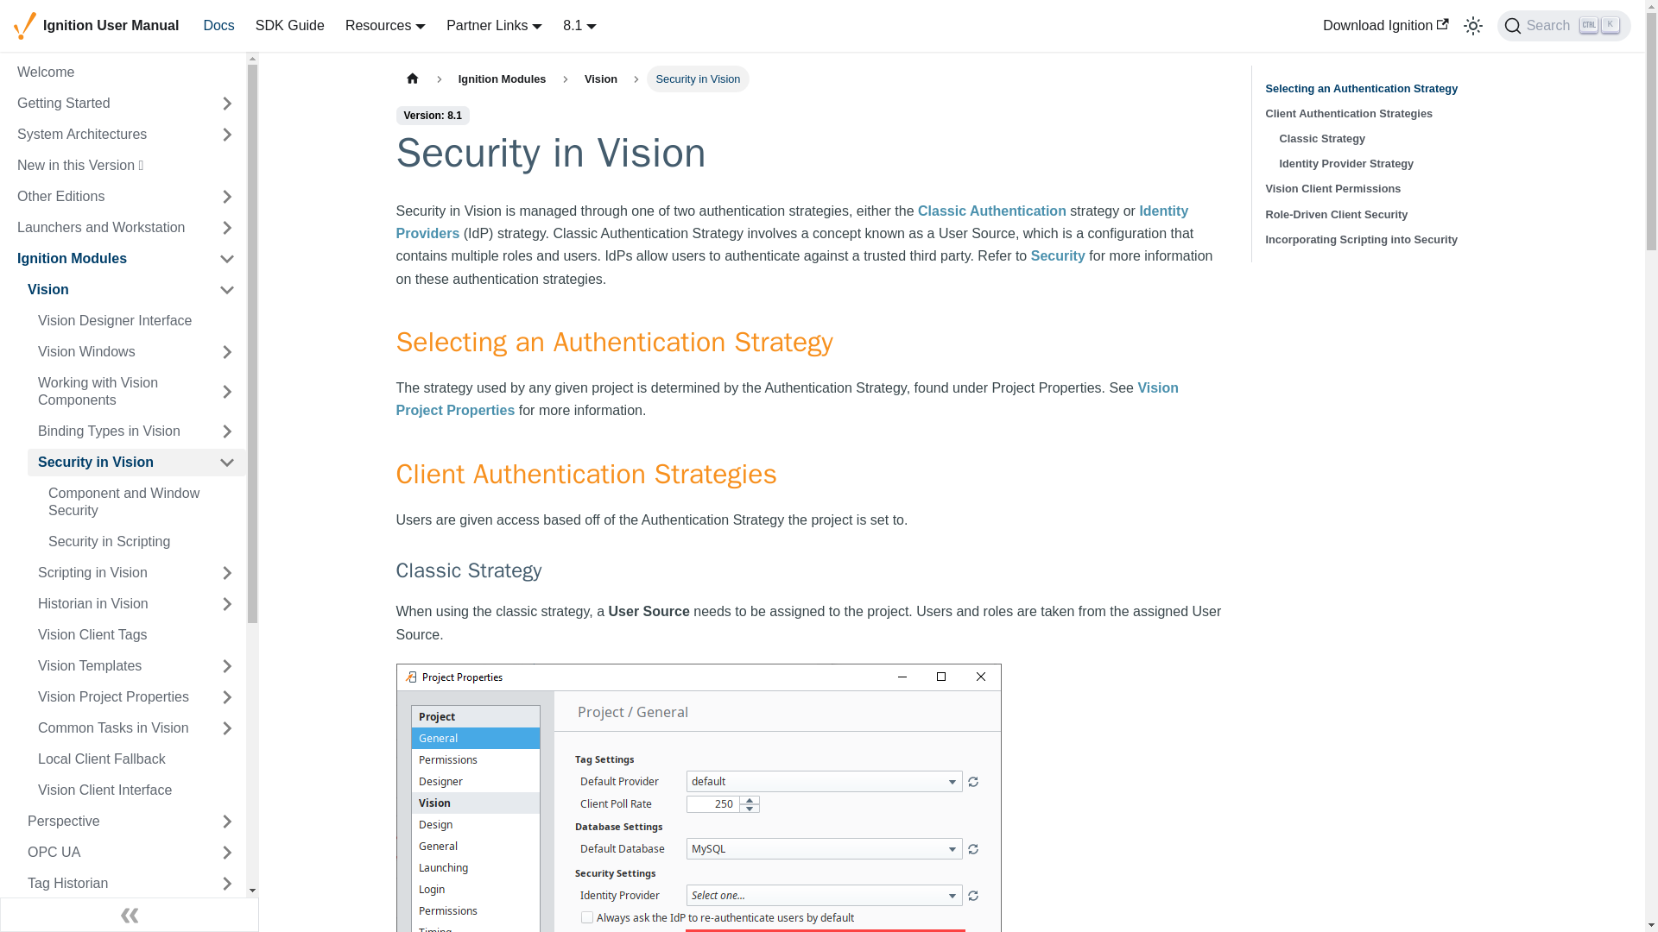 The width and height of the screenshot is (1658, 932). What do you see at coordinates (107, 197) in the screenshot?
I see `Other Editions` at bounding box center [107, 197].